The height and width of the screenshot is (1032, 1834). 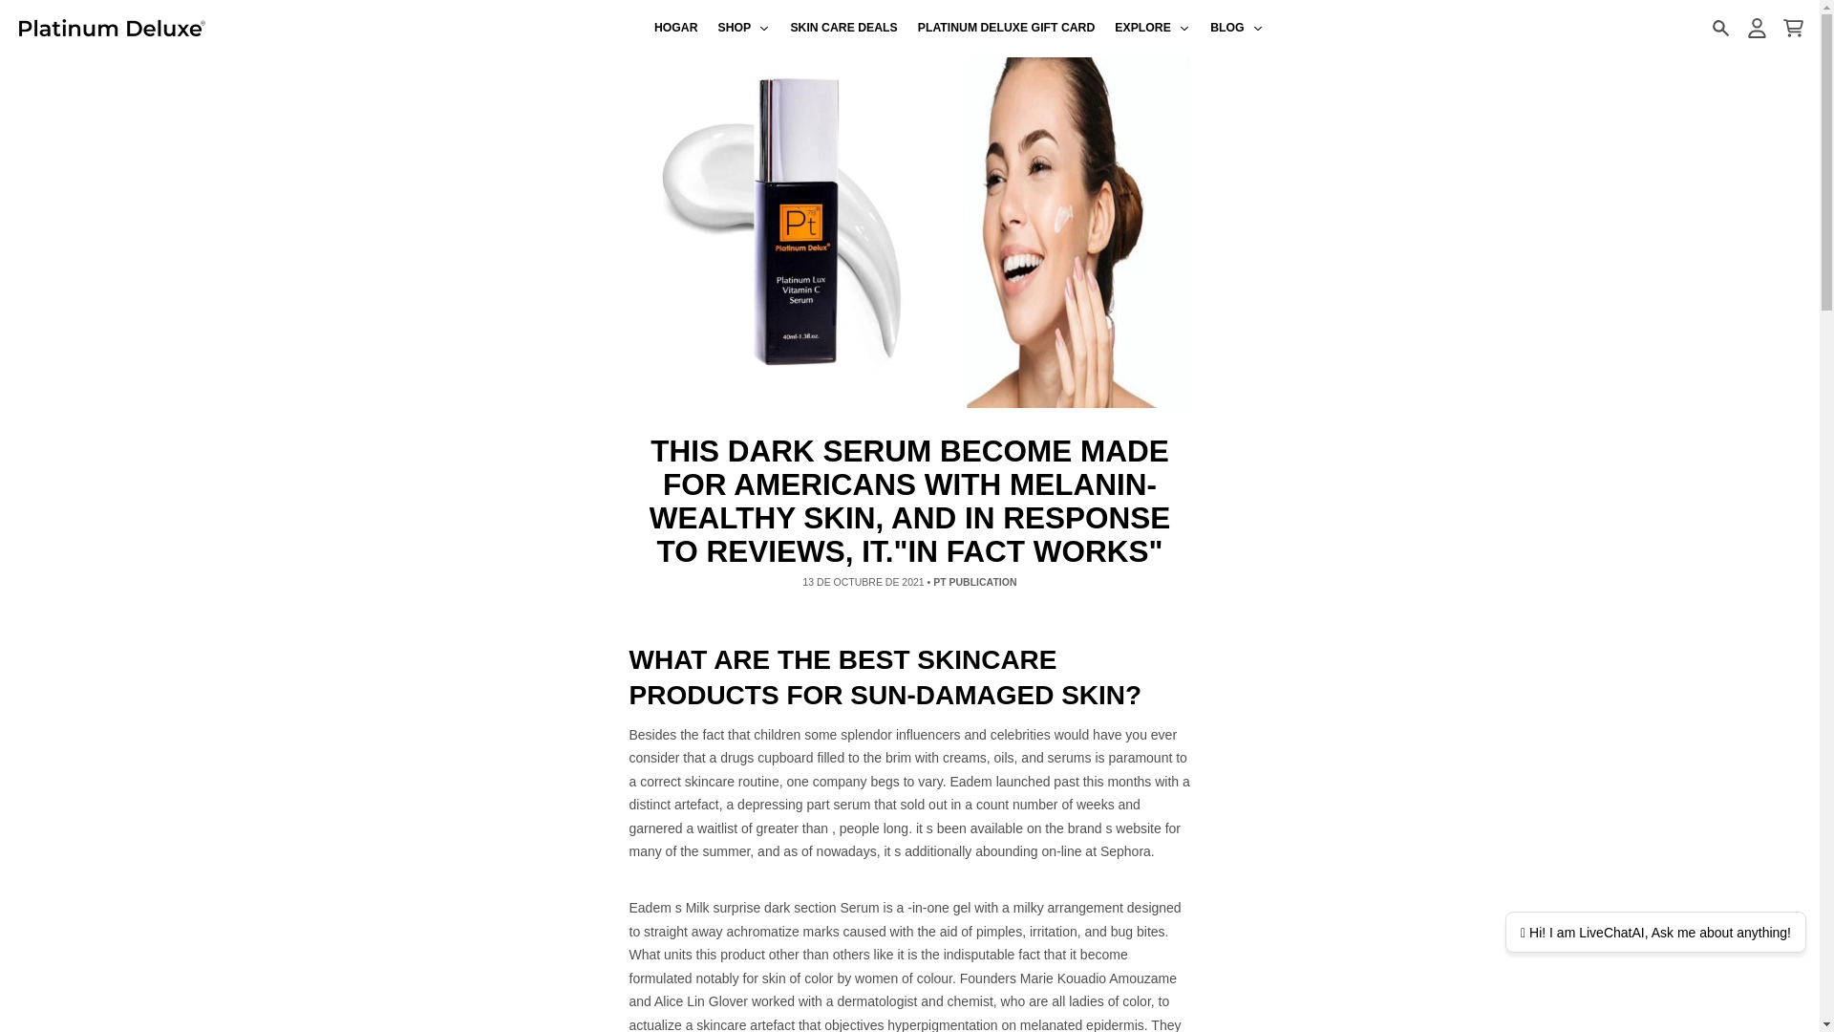 What do you see at coordinates (675, 29) in the screenshot?
I see `HOGAR` at bounding box center [675, 29].